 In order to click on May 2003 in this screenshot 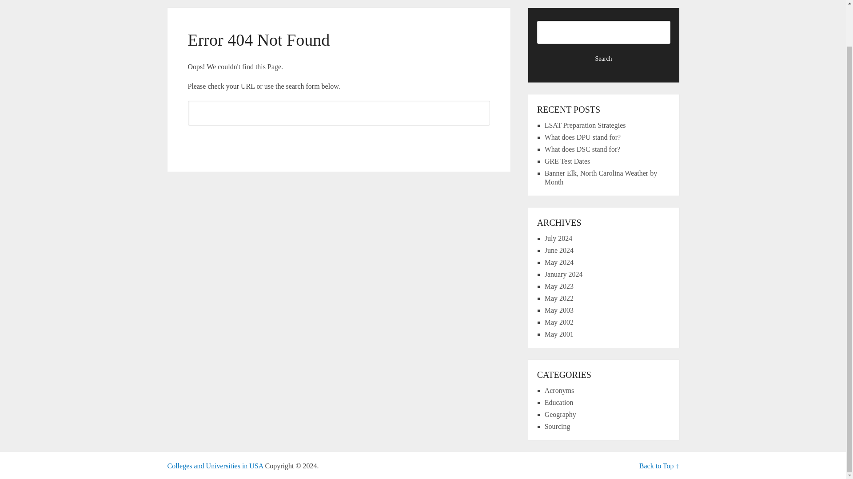, I will do `click(559, 310)`.